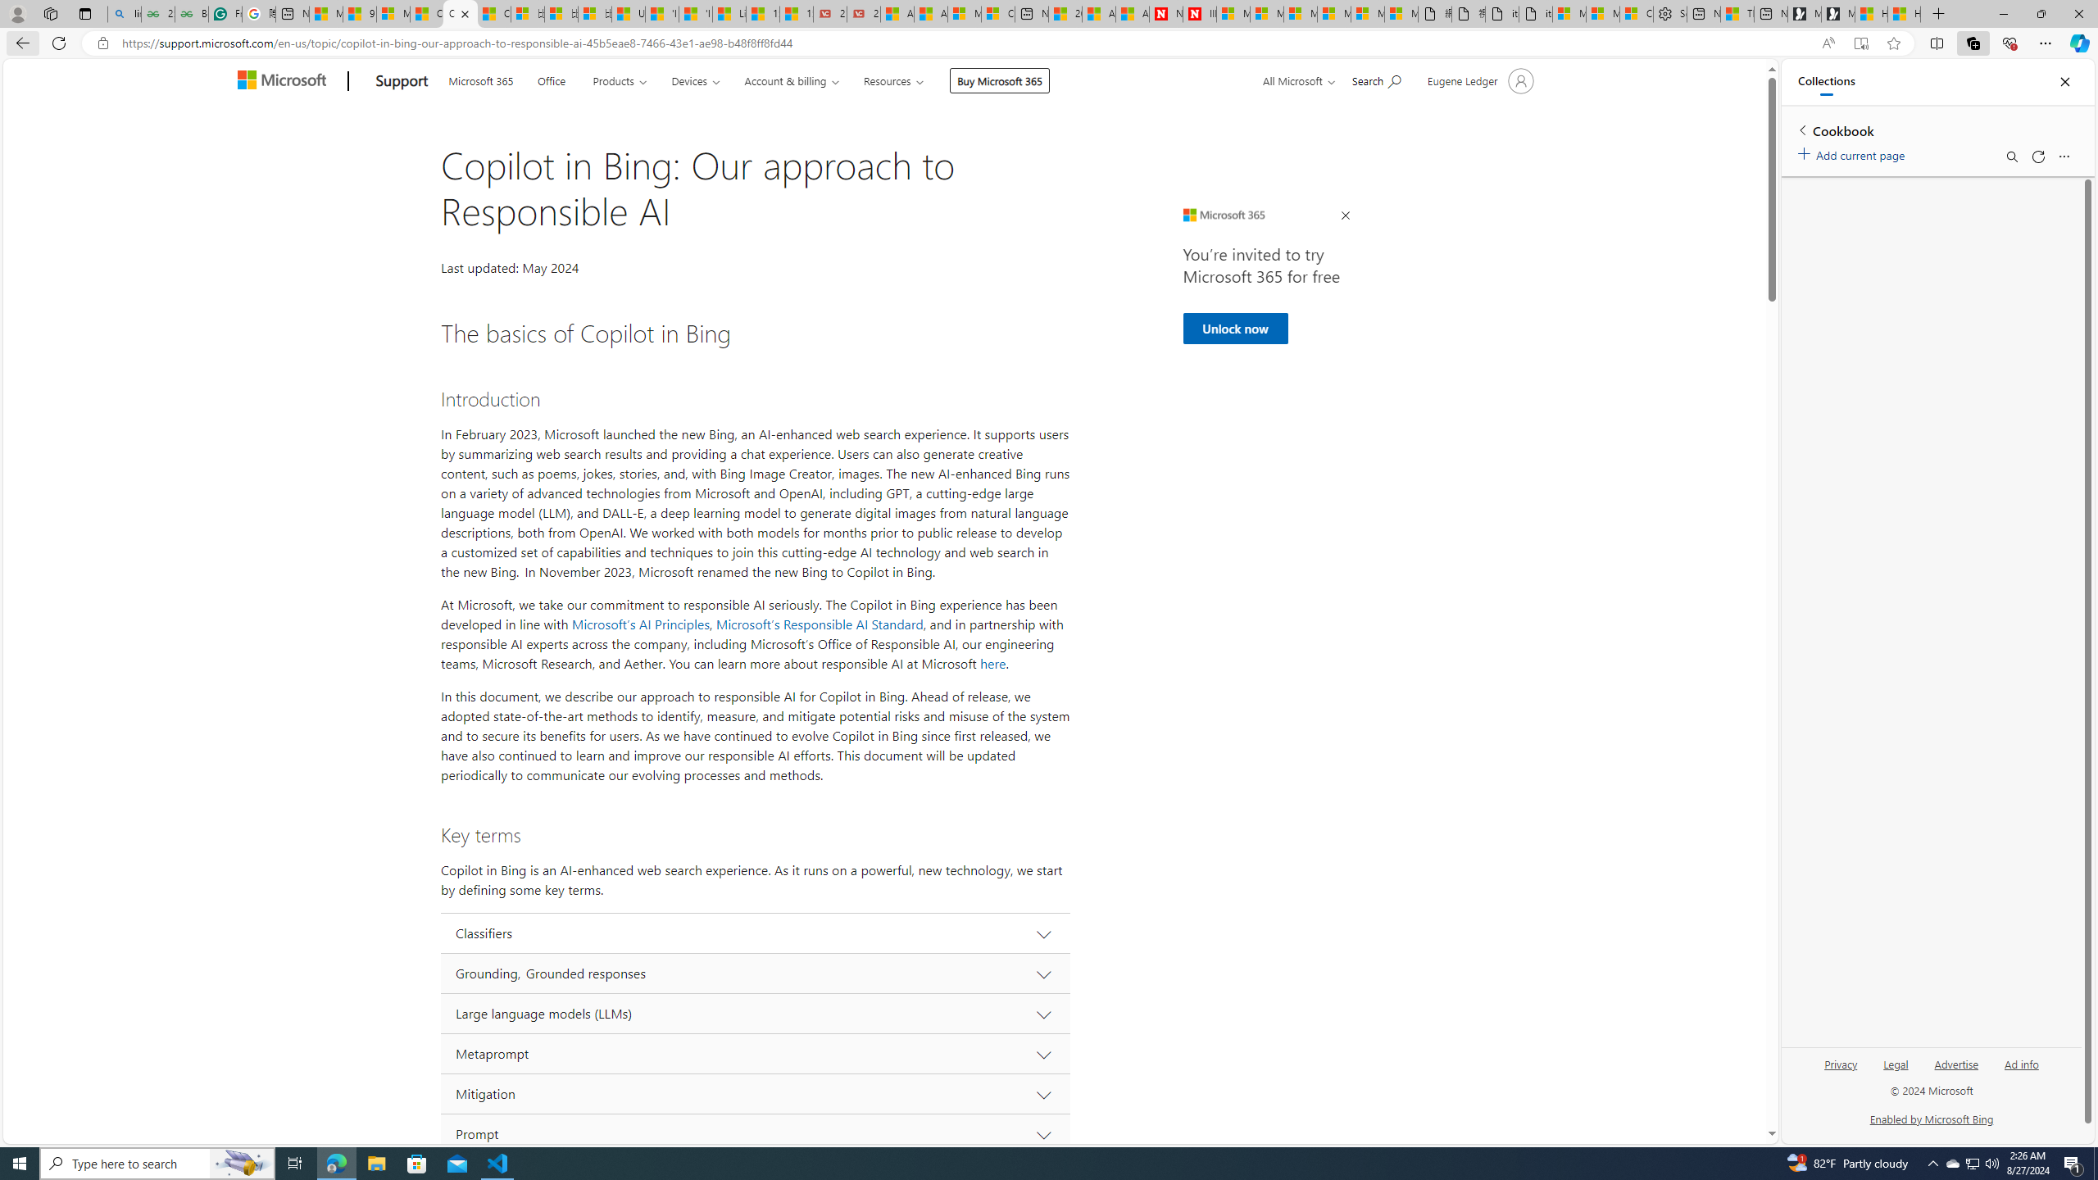 Image resolution: width=2098 pixels, height=1180 pixels. I want to click on 25 Basic Linux Commands For Beginners - GeeksforGeeks, so click(157, 14).